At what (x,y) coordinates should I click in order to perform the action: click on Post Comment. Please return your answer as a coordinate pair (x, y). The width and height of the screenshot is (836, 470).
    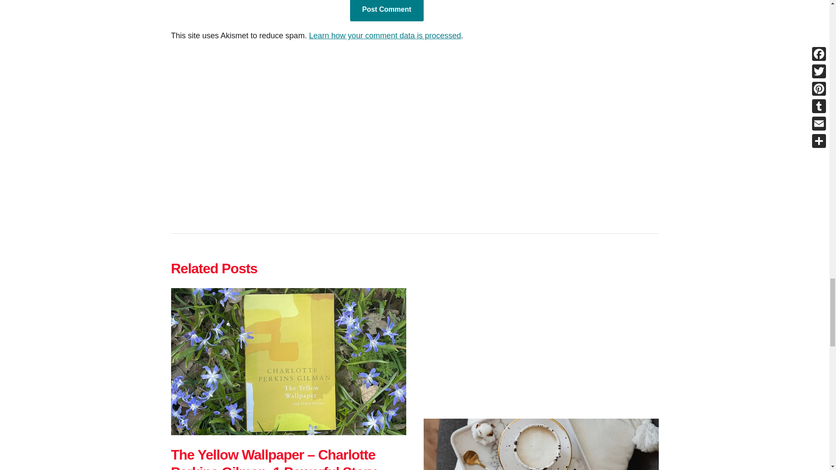
    Looking at the image, I should click on (387, 10).